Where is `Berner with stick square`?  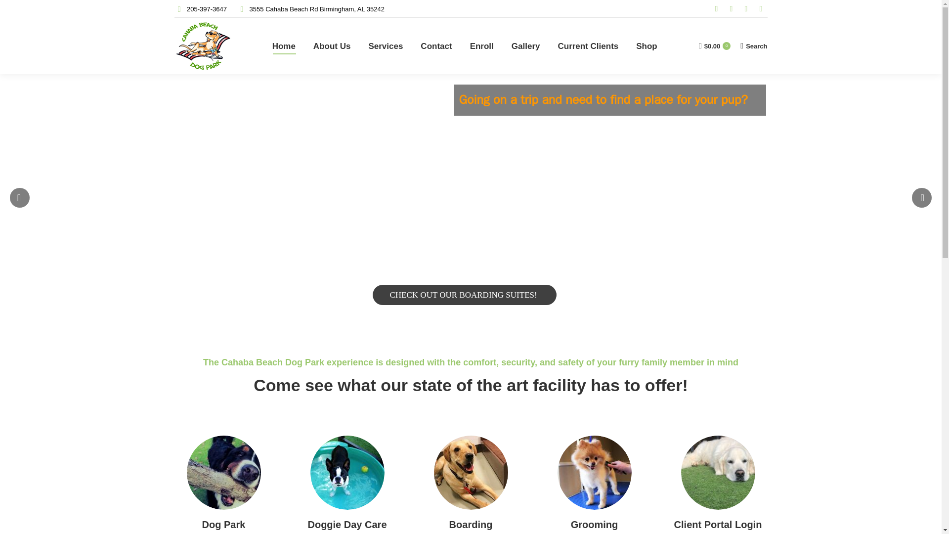
Berner with stick square is located at coordinates (224, 473).